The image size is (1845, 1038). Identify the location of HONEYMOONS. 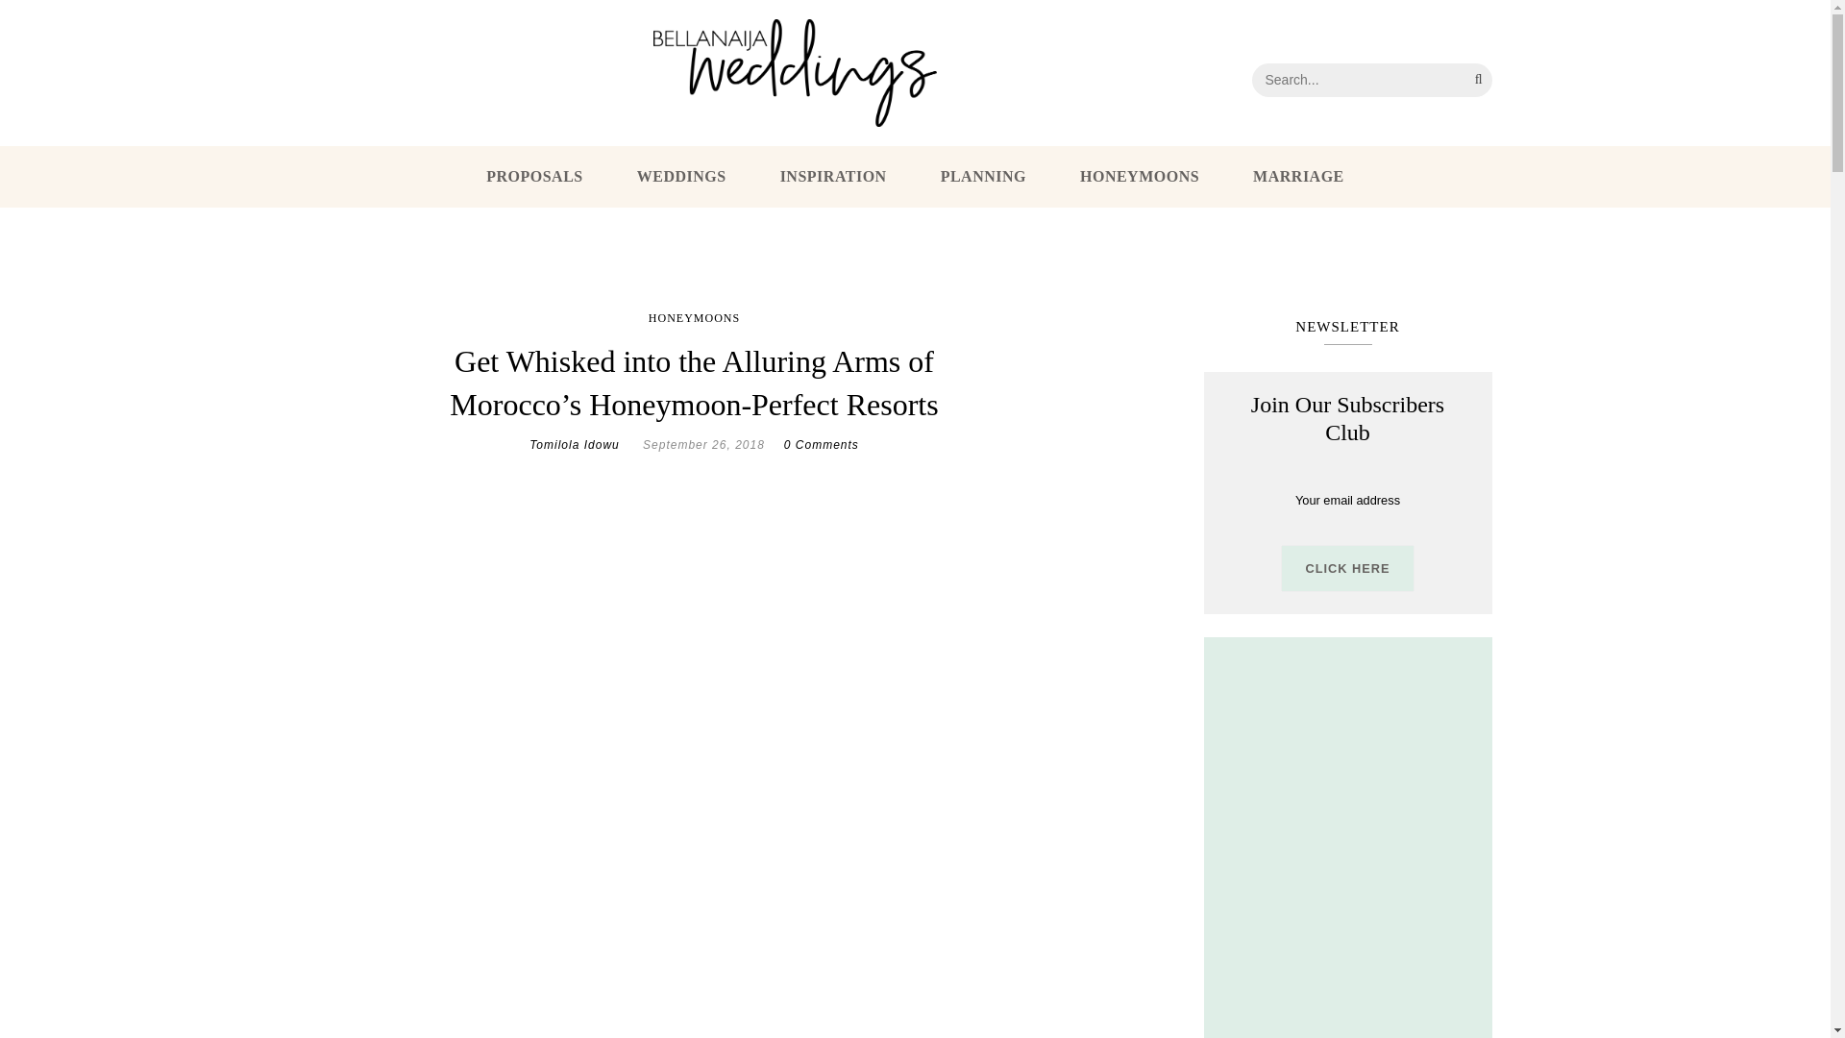
(694, 319).